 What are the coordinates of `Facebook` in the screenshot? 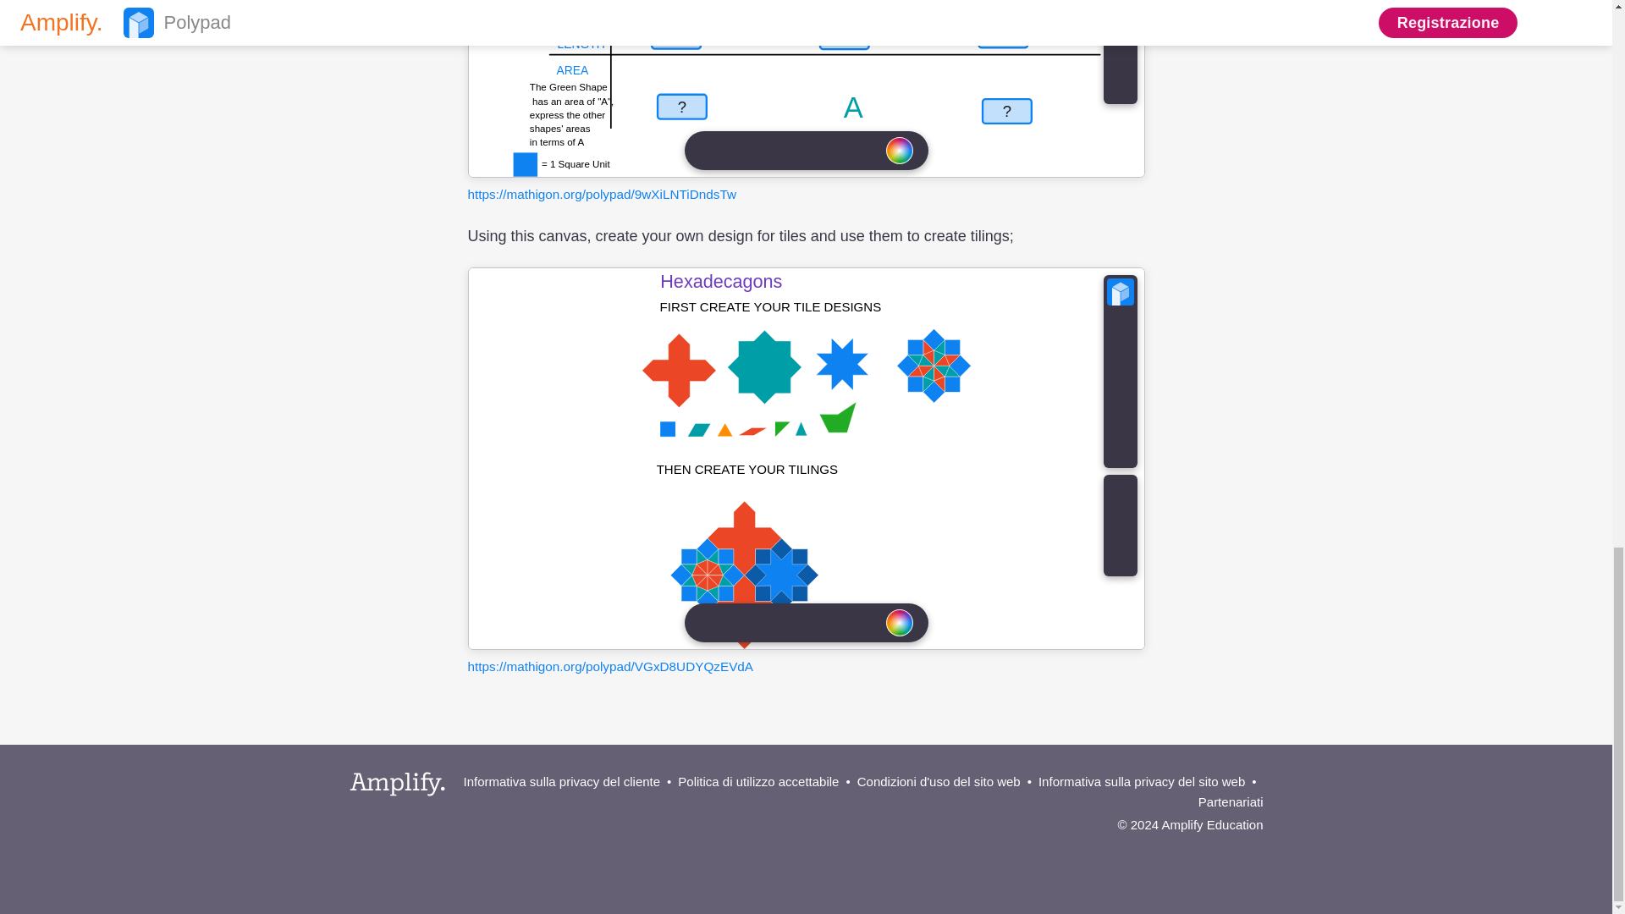 It's located at (1191, 850).